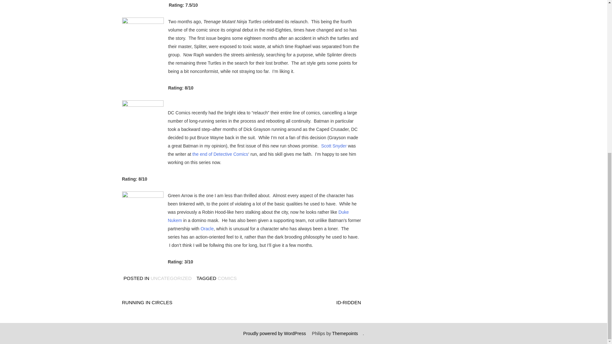 The width and height of the screenshot is (612, 344). I want to click on ID-RIDDEN, so click(348, 302).